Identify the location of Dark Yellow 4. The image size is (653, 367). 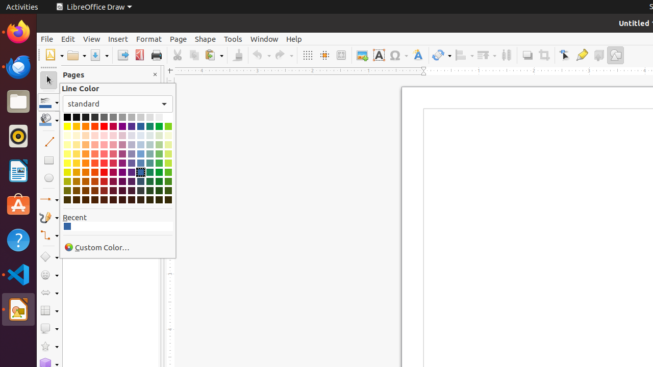
(67, 200).